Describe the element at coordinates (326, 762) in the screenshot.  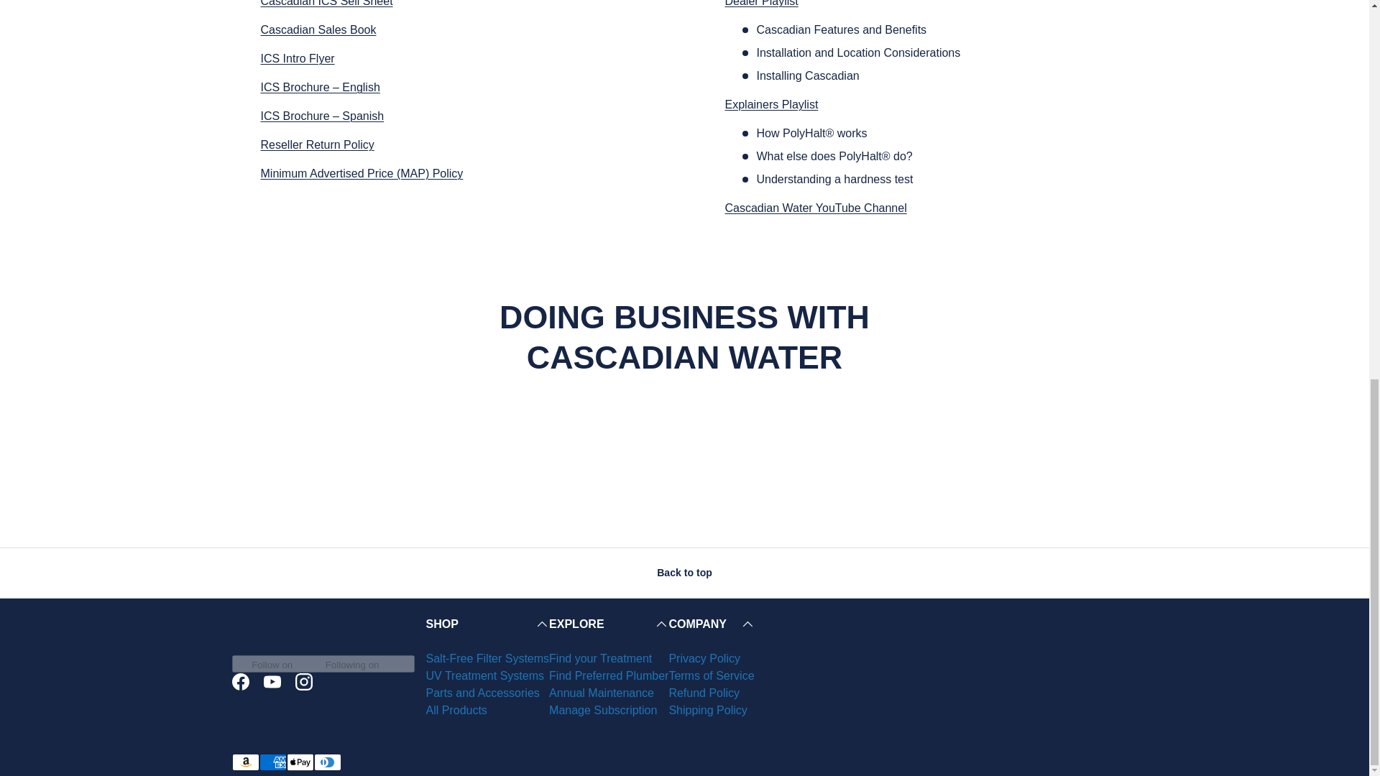
I see `Diners Club` at that location.